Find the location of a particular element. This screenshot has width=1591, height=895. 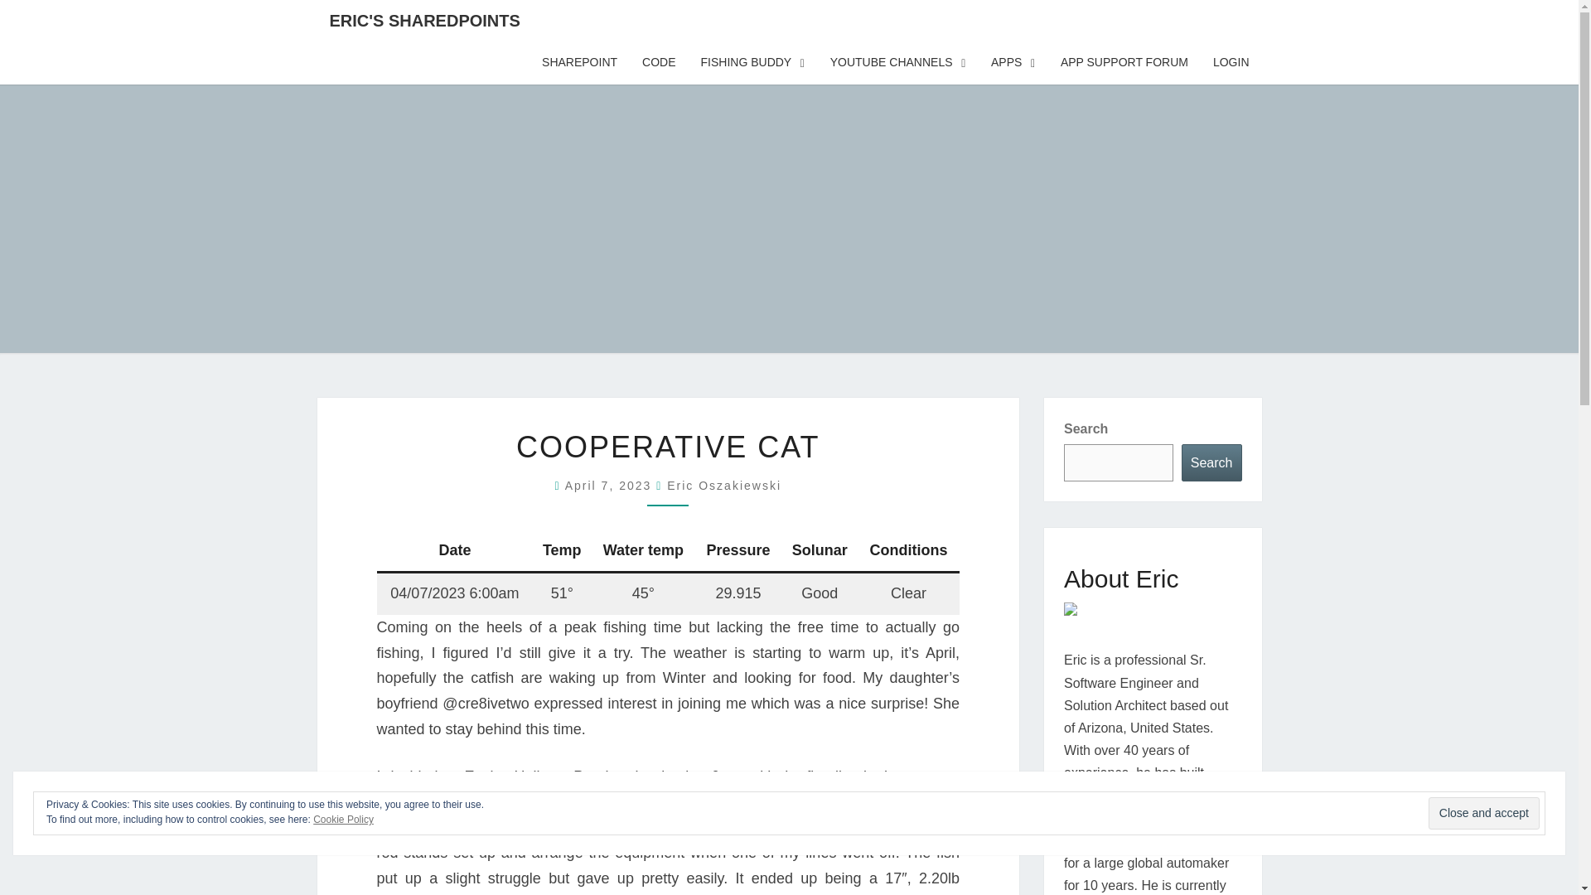

View all posts by Eric Oszakiewski is located at coordinates (723, 486).